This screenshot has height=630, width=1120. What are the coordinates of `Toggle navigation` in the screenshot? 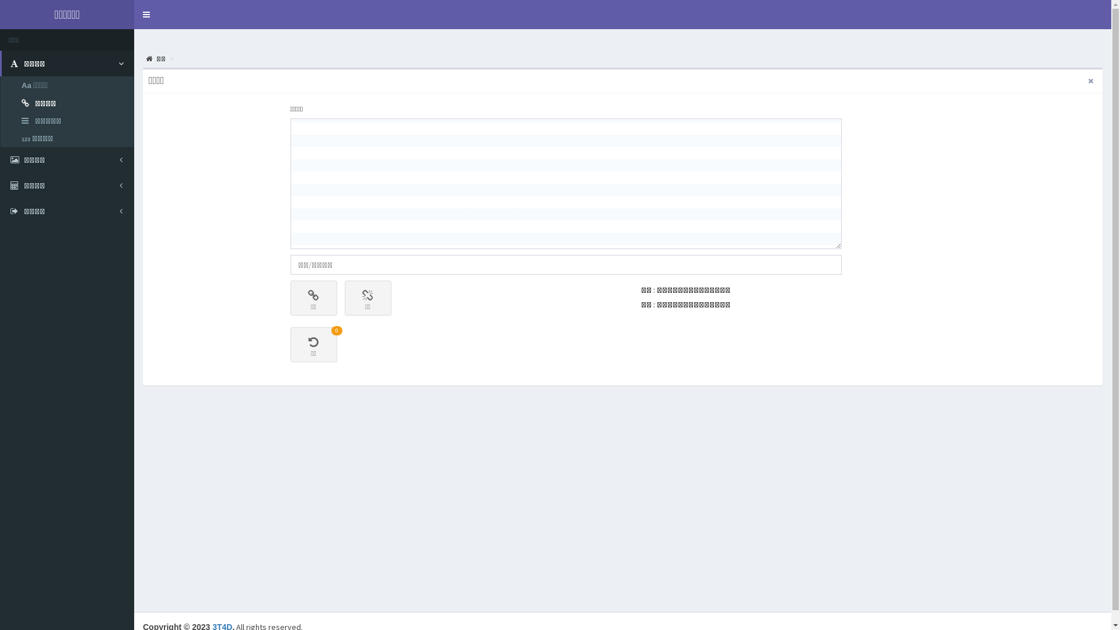 It's located at (146, 15).